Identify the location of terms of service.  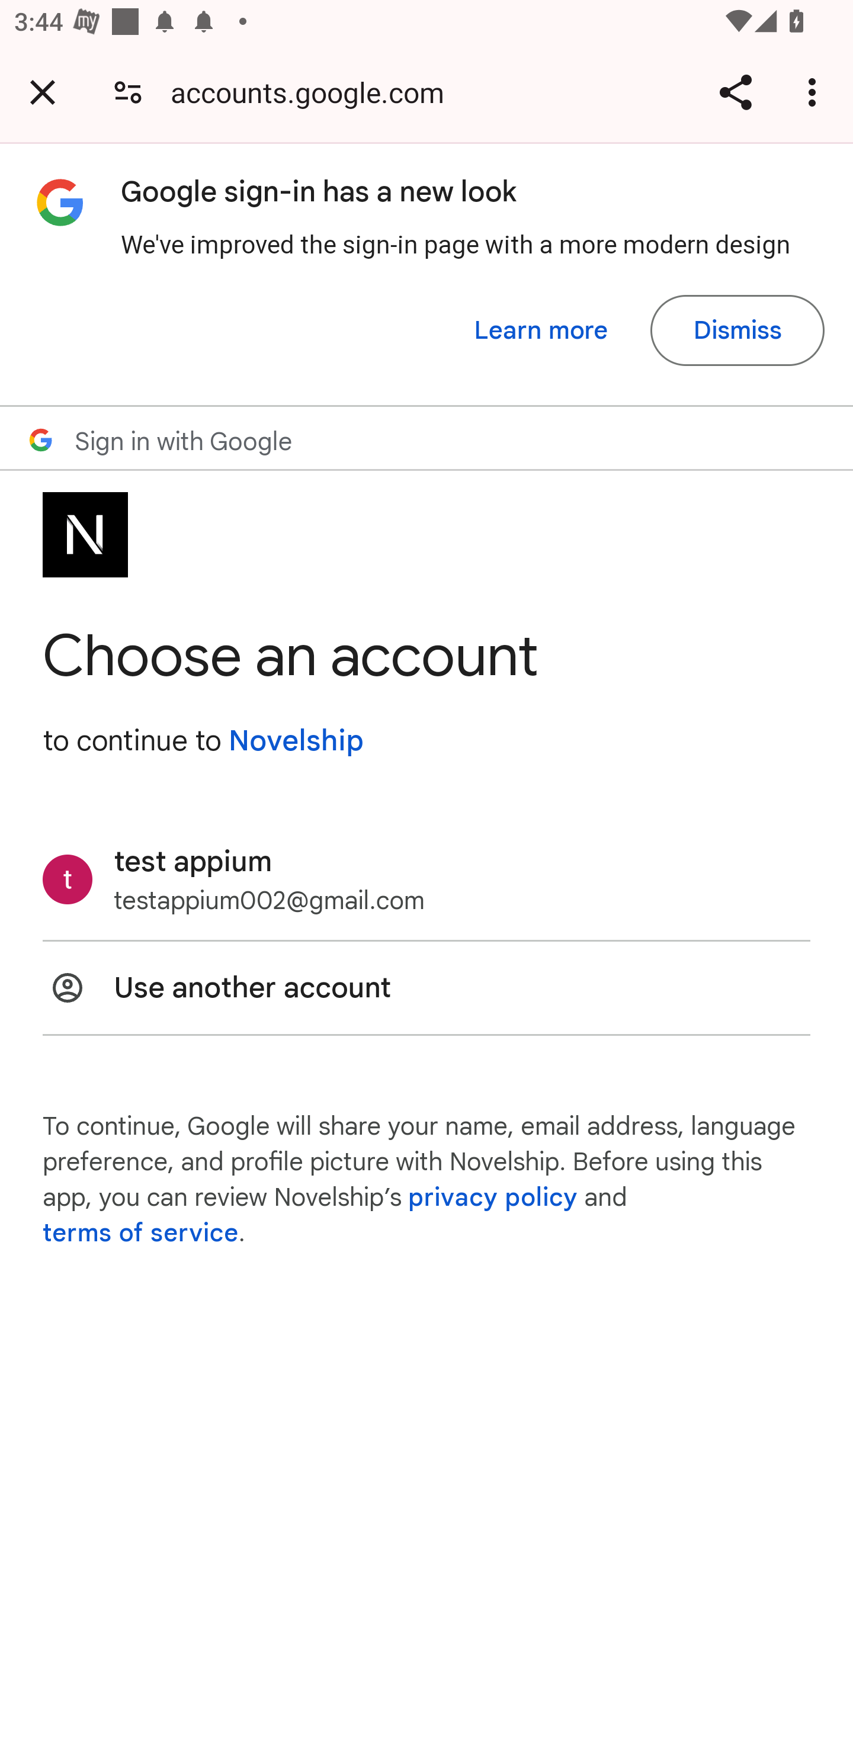
(141, 1233).